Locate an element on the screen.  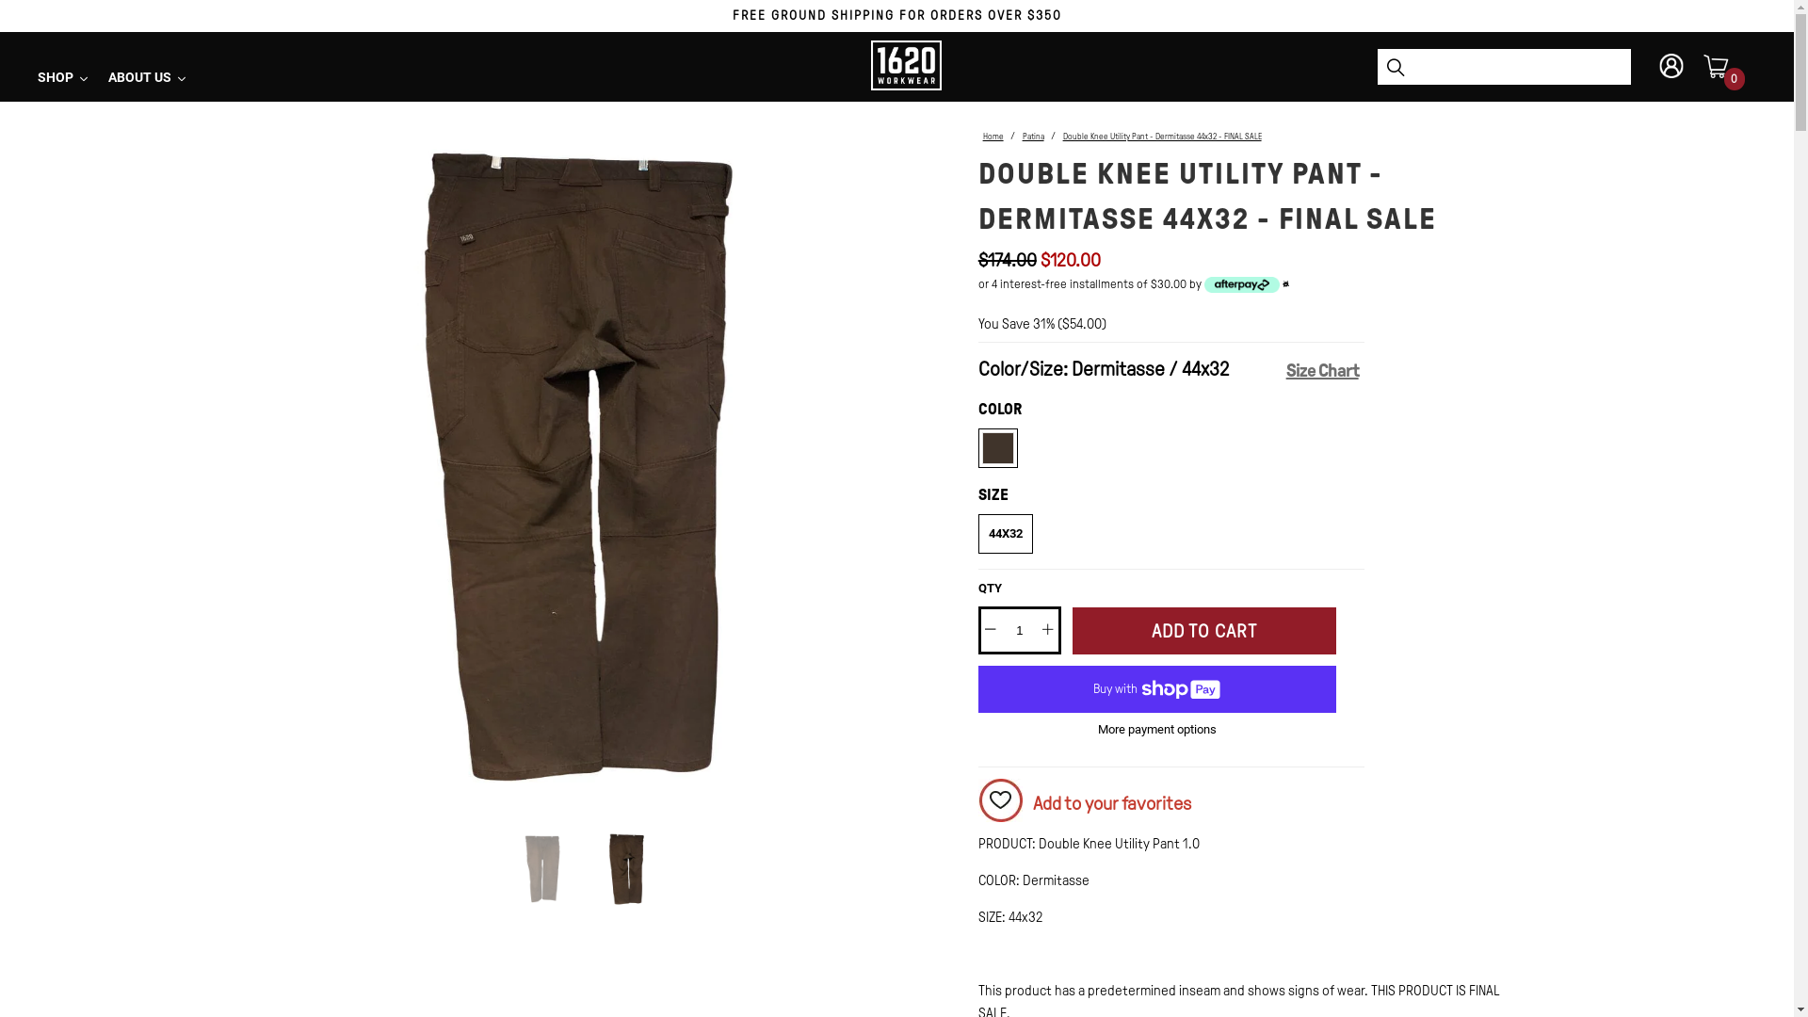
ADD TO CART is located at coordinates (1204, 631).